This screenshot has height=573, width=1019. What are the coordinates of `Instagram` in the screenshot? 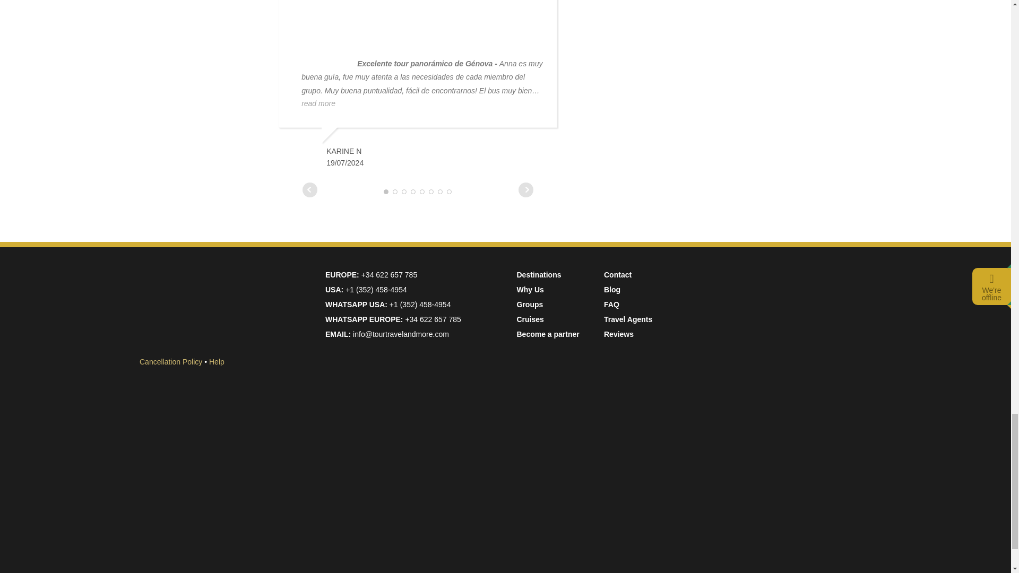 It's located at (777, 388).